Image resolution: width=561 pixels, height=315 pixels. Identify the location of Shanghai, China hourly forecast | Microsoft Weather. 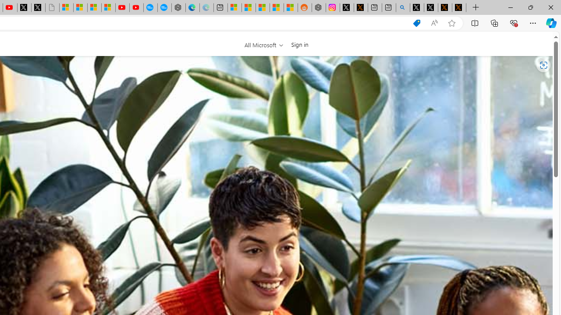
(263, 8).